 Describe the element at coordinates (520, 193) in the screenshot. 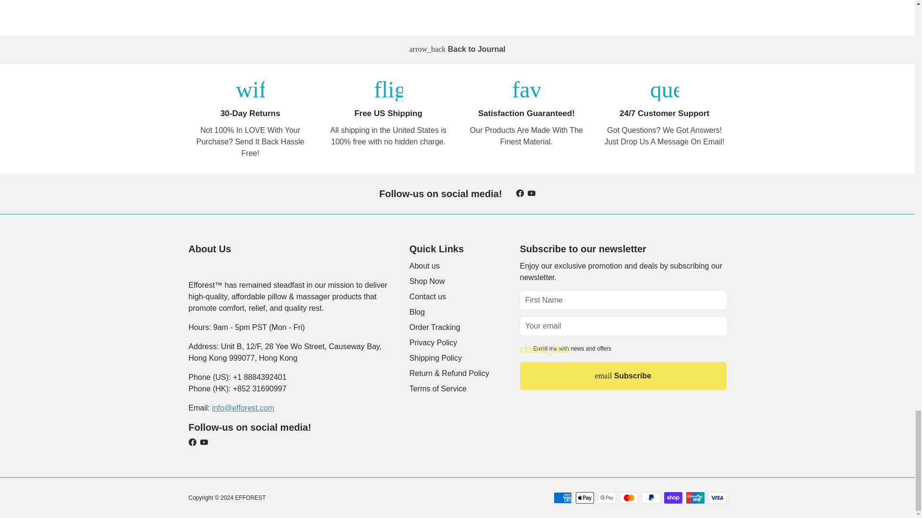

I see `EFFOREST on Facebook` at that location.